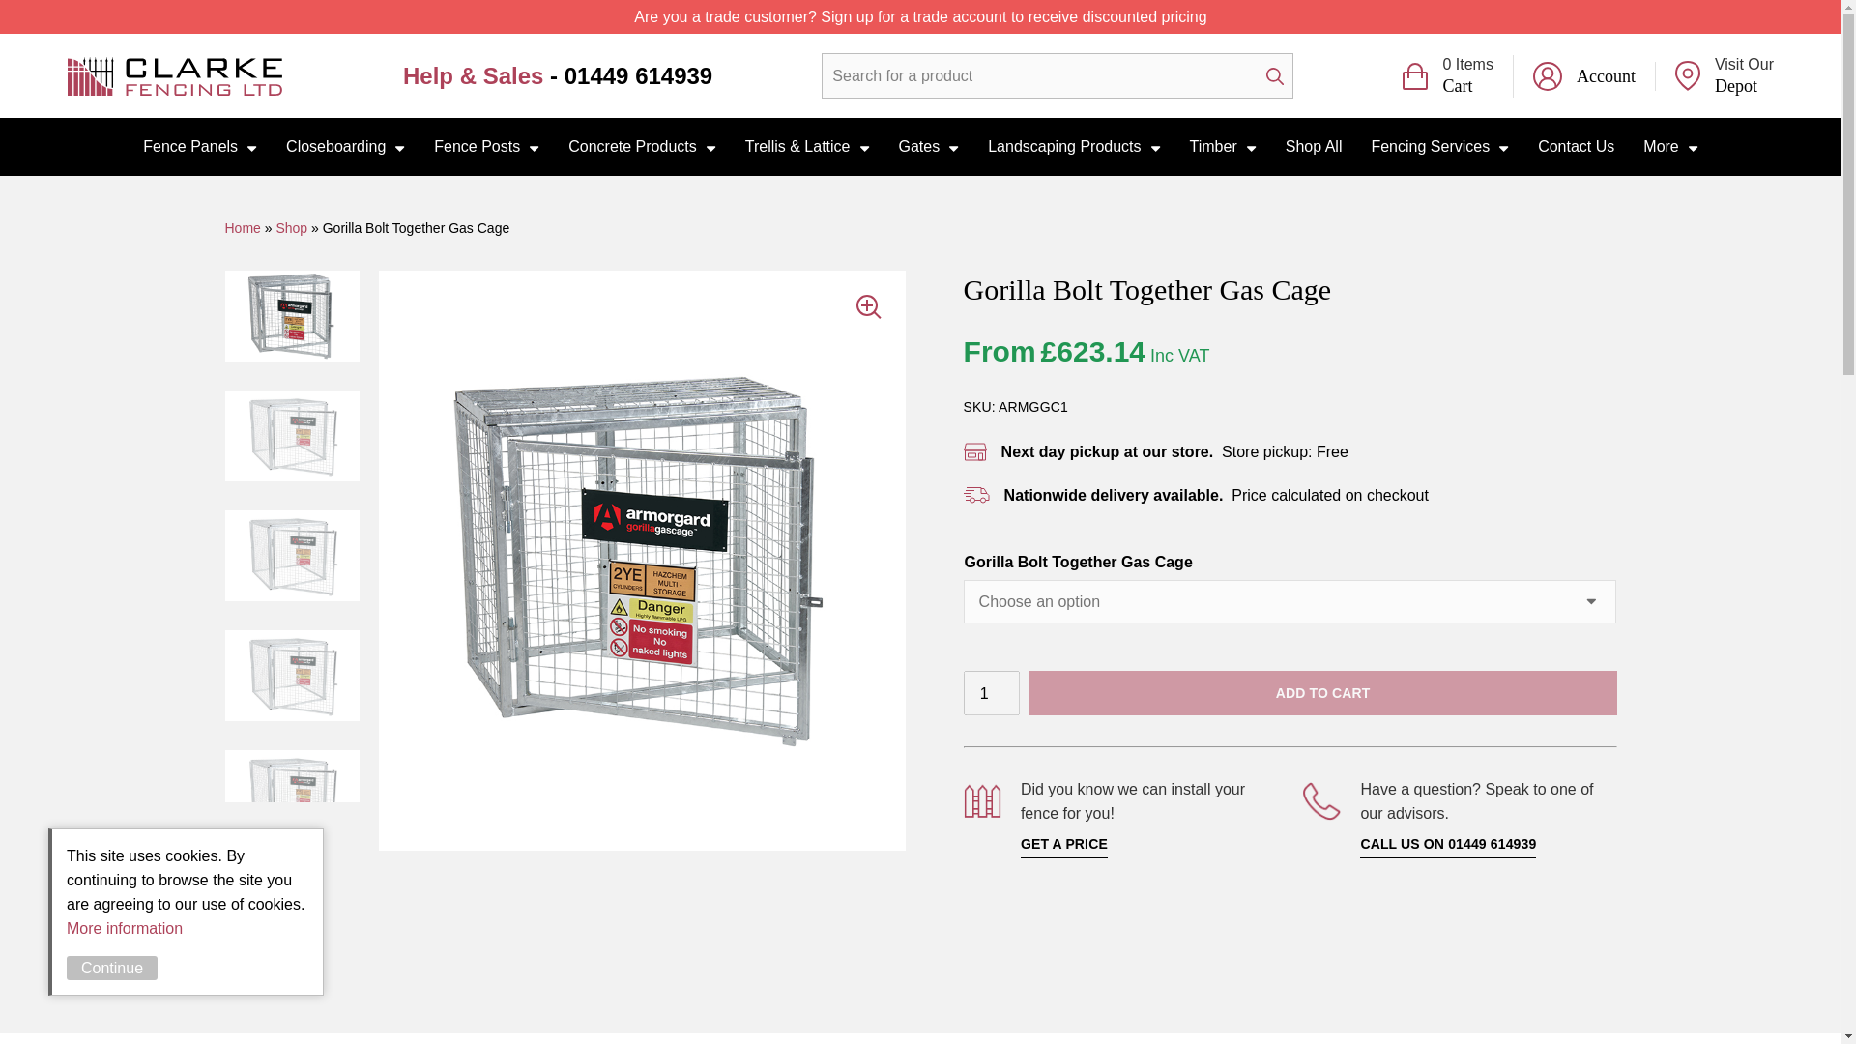 This screenshot has width=1856, height=1044. Describe the element at coordinates (1725, 75) in the screenshot. I see `Concrete Products` at that location.